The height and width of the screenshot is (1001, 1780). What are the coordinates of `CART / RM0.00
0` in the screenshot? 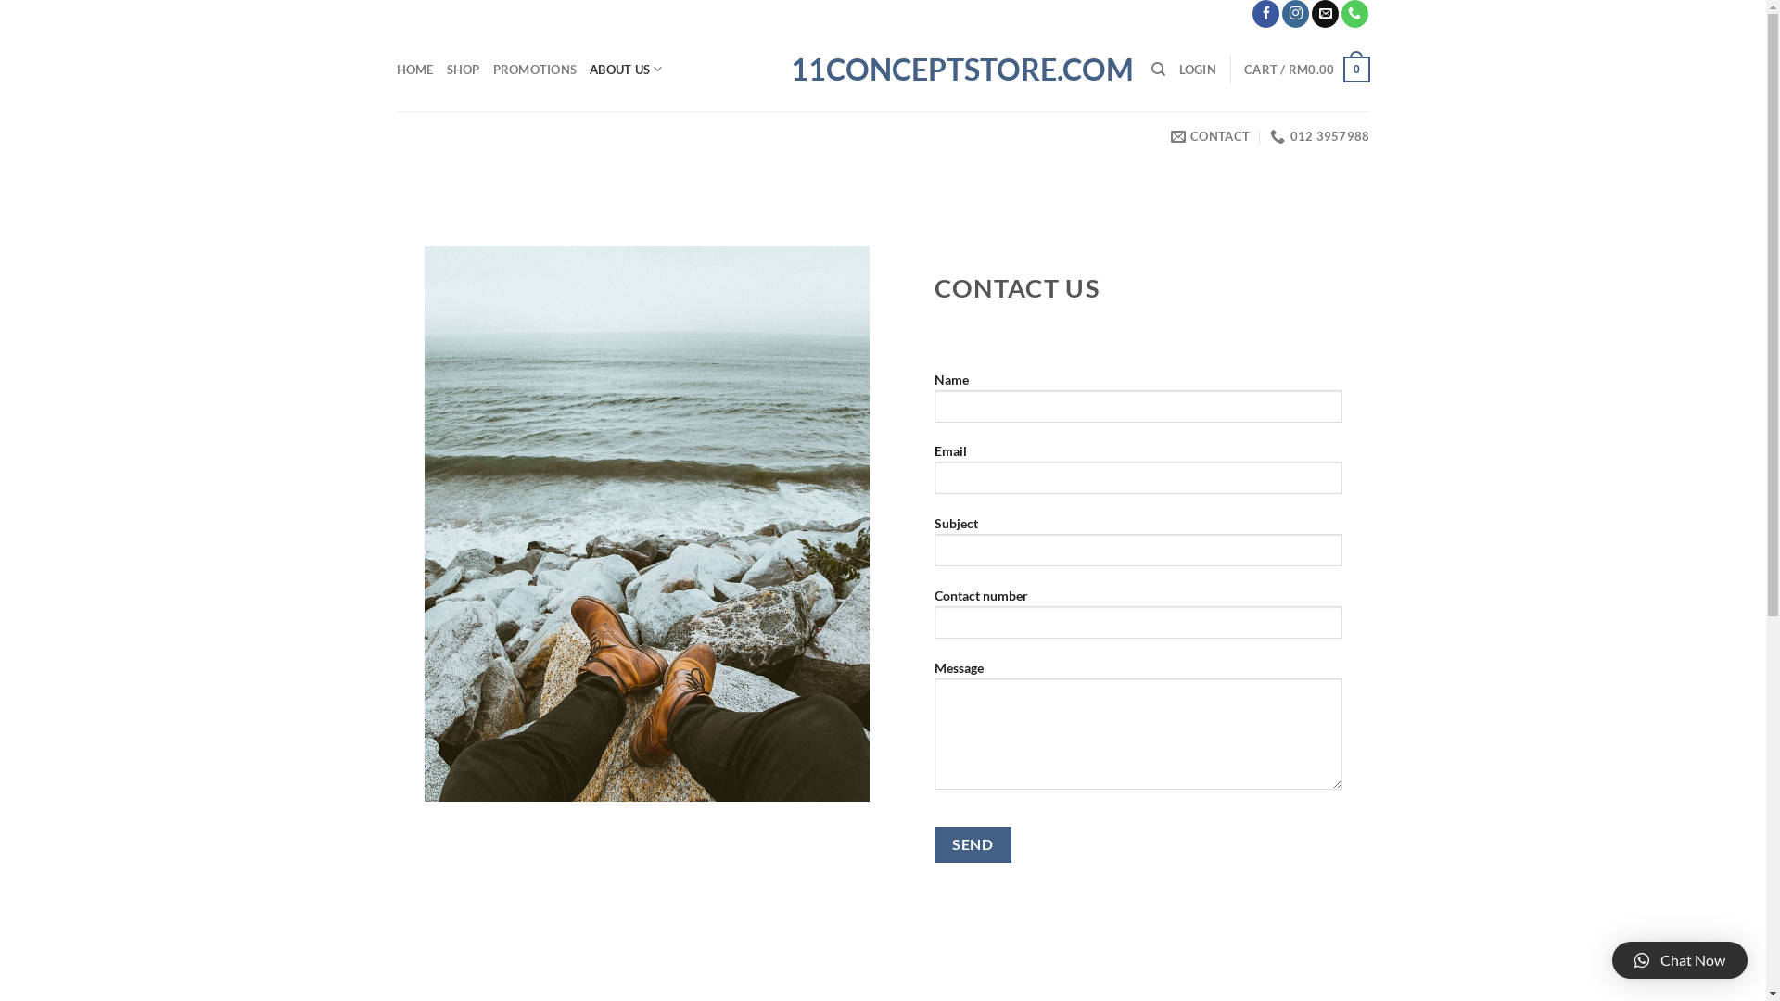 It's located at (1307, 70).